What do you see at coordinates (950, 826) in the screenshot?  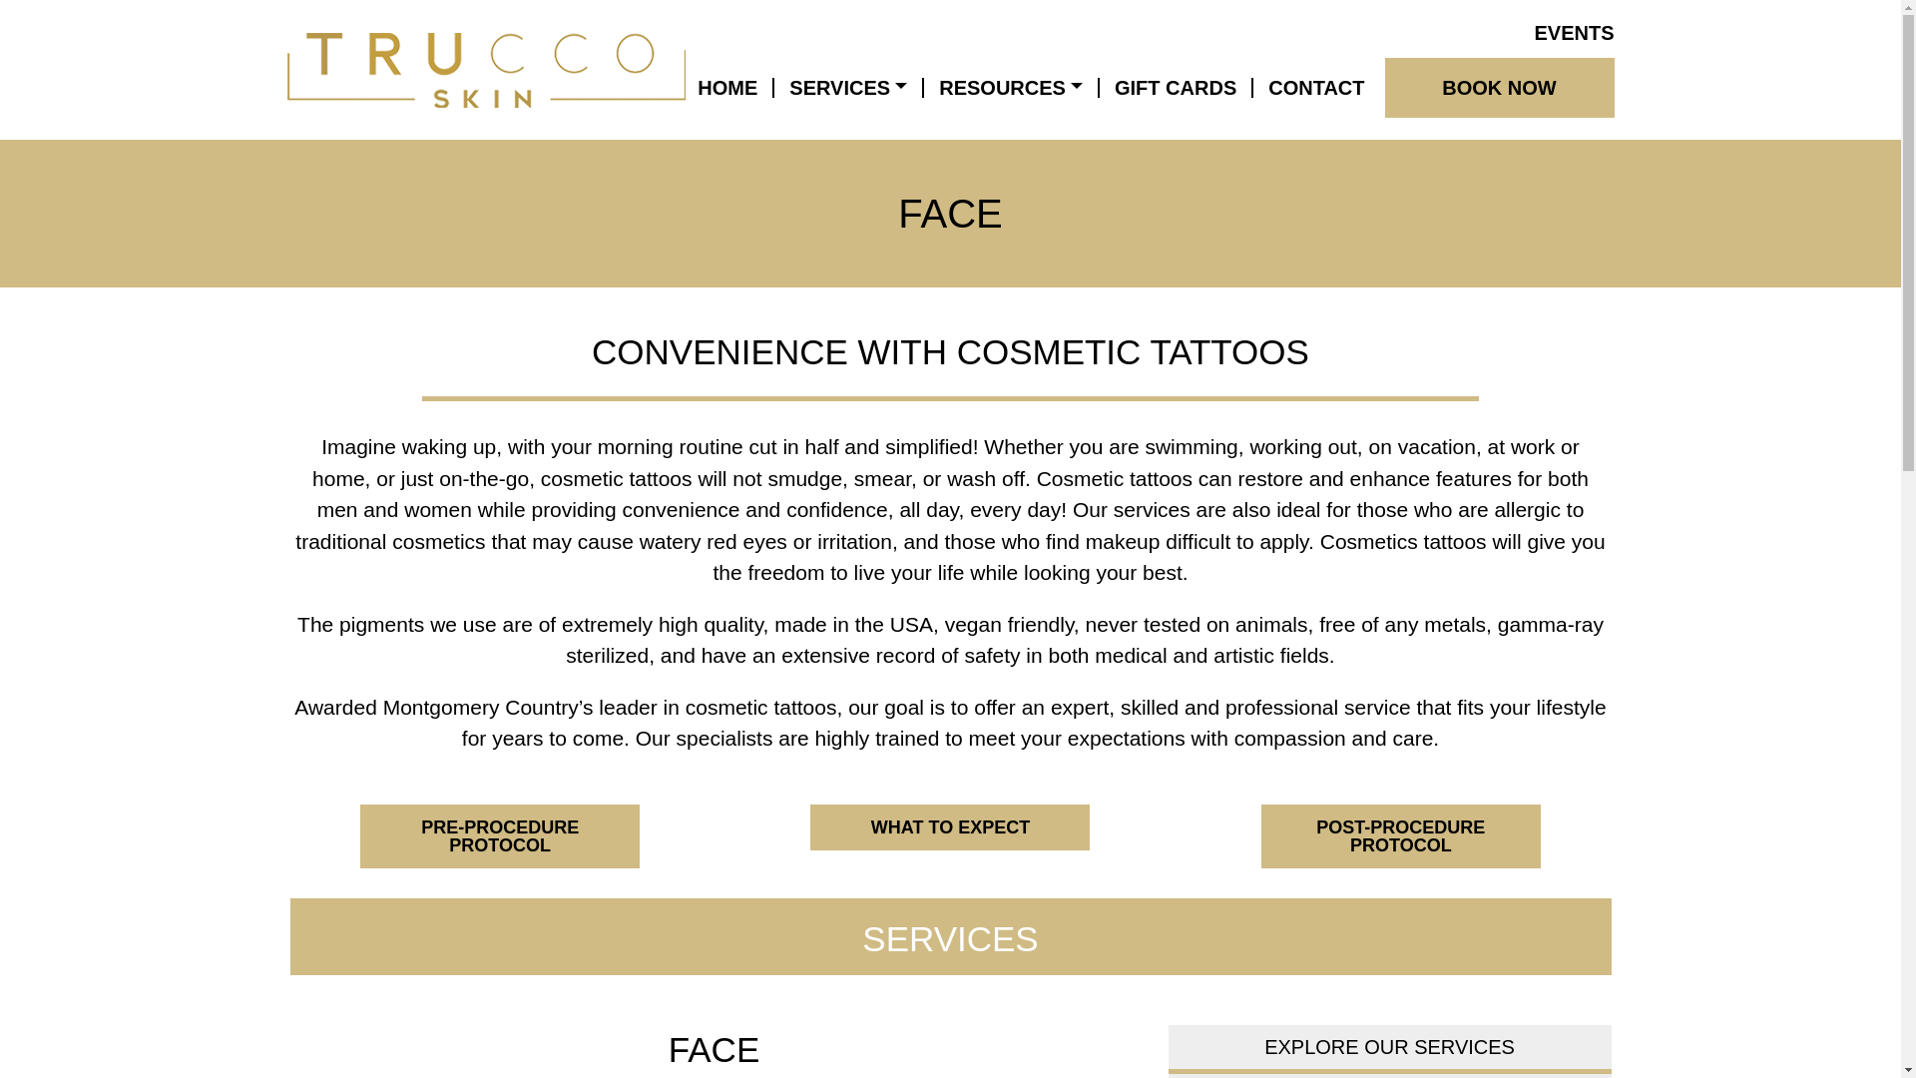 I see `WHAT TO EXPECT` at bounding box center [950, 826].